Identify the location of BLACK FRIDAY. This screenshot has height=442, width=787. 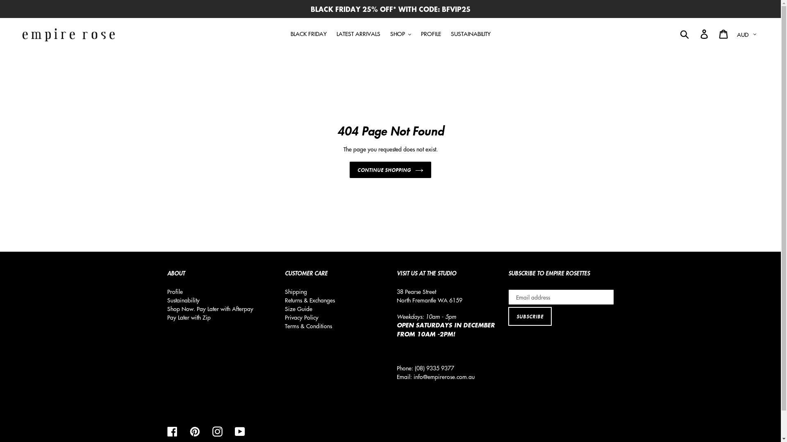
(308, 34).